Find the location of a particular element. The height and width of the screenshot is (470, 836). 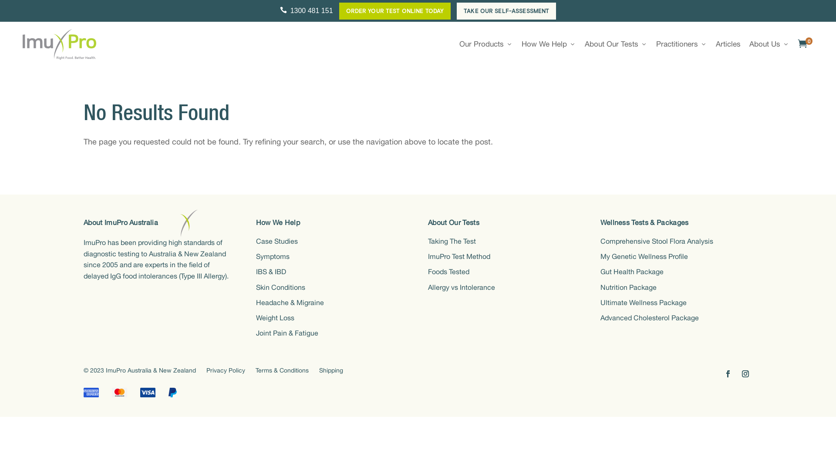

IBS & IBD is located at coordinates (271, 272).